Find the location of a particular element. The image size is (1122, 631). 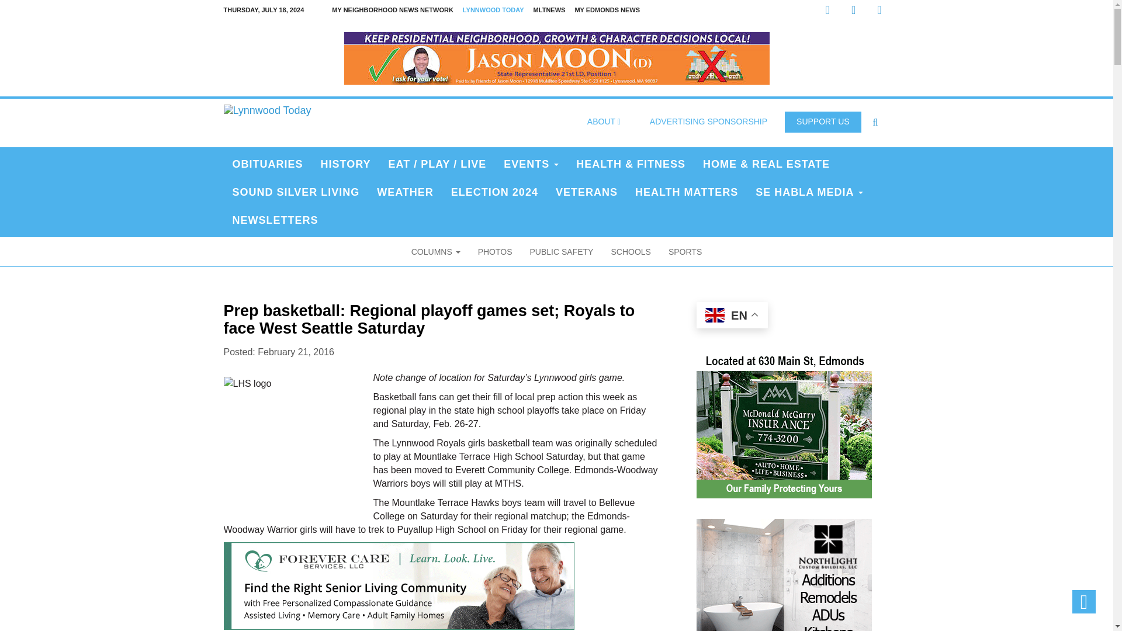

History is located at coordinates (346, 164).